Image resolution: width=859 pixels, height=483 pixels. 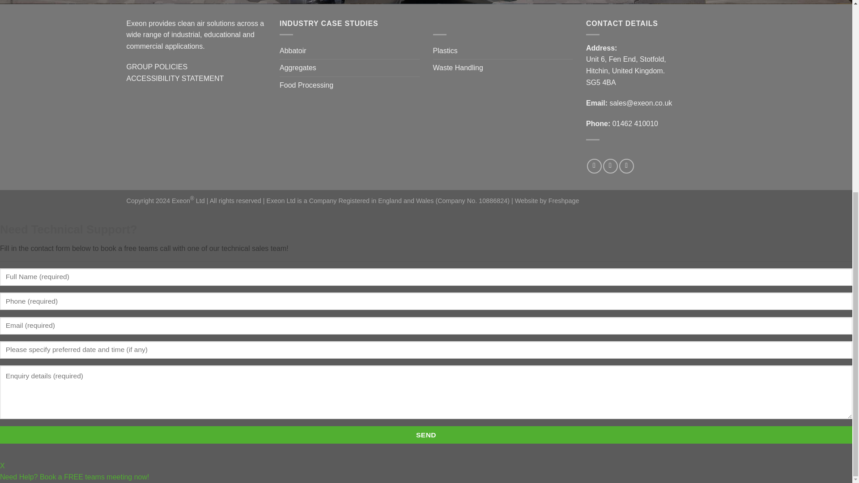 I want to click on Follow on Facebook, so click(x=594, y=166).